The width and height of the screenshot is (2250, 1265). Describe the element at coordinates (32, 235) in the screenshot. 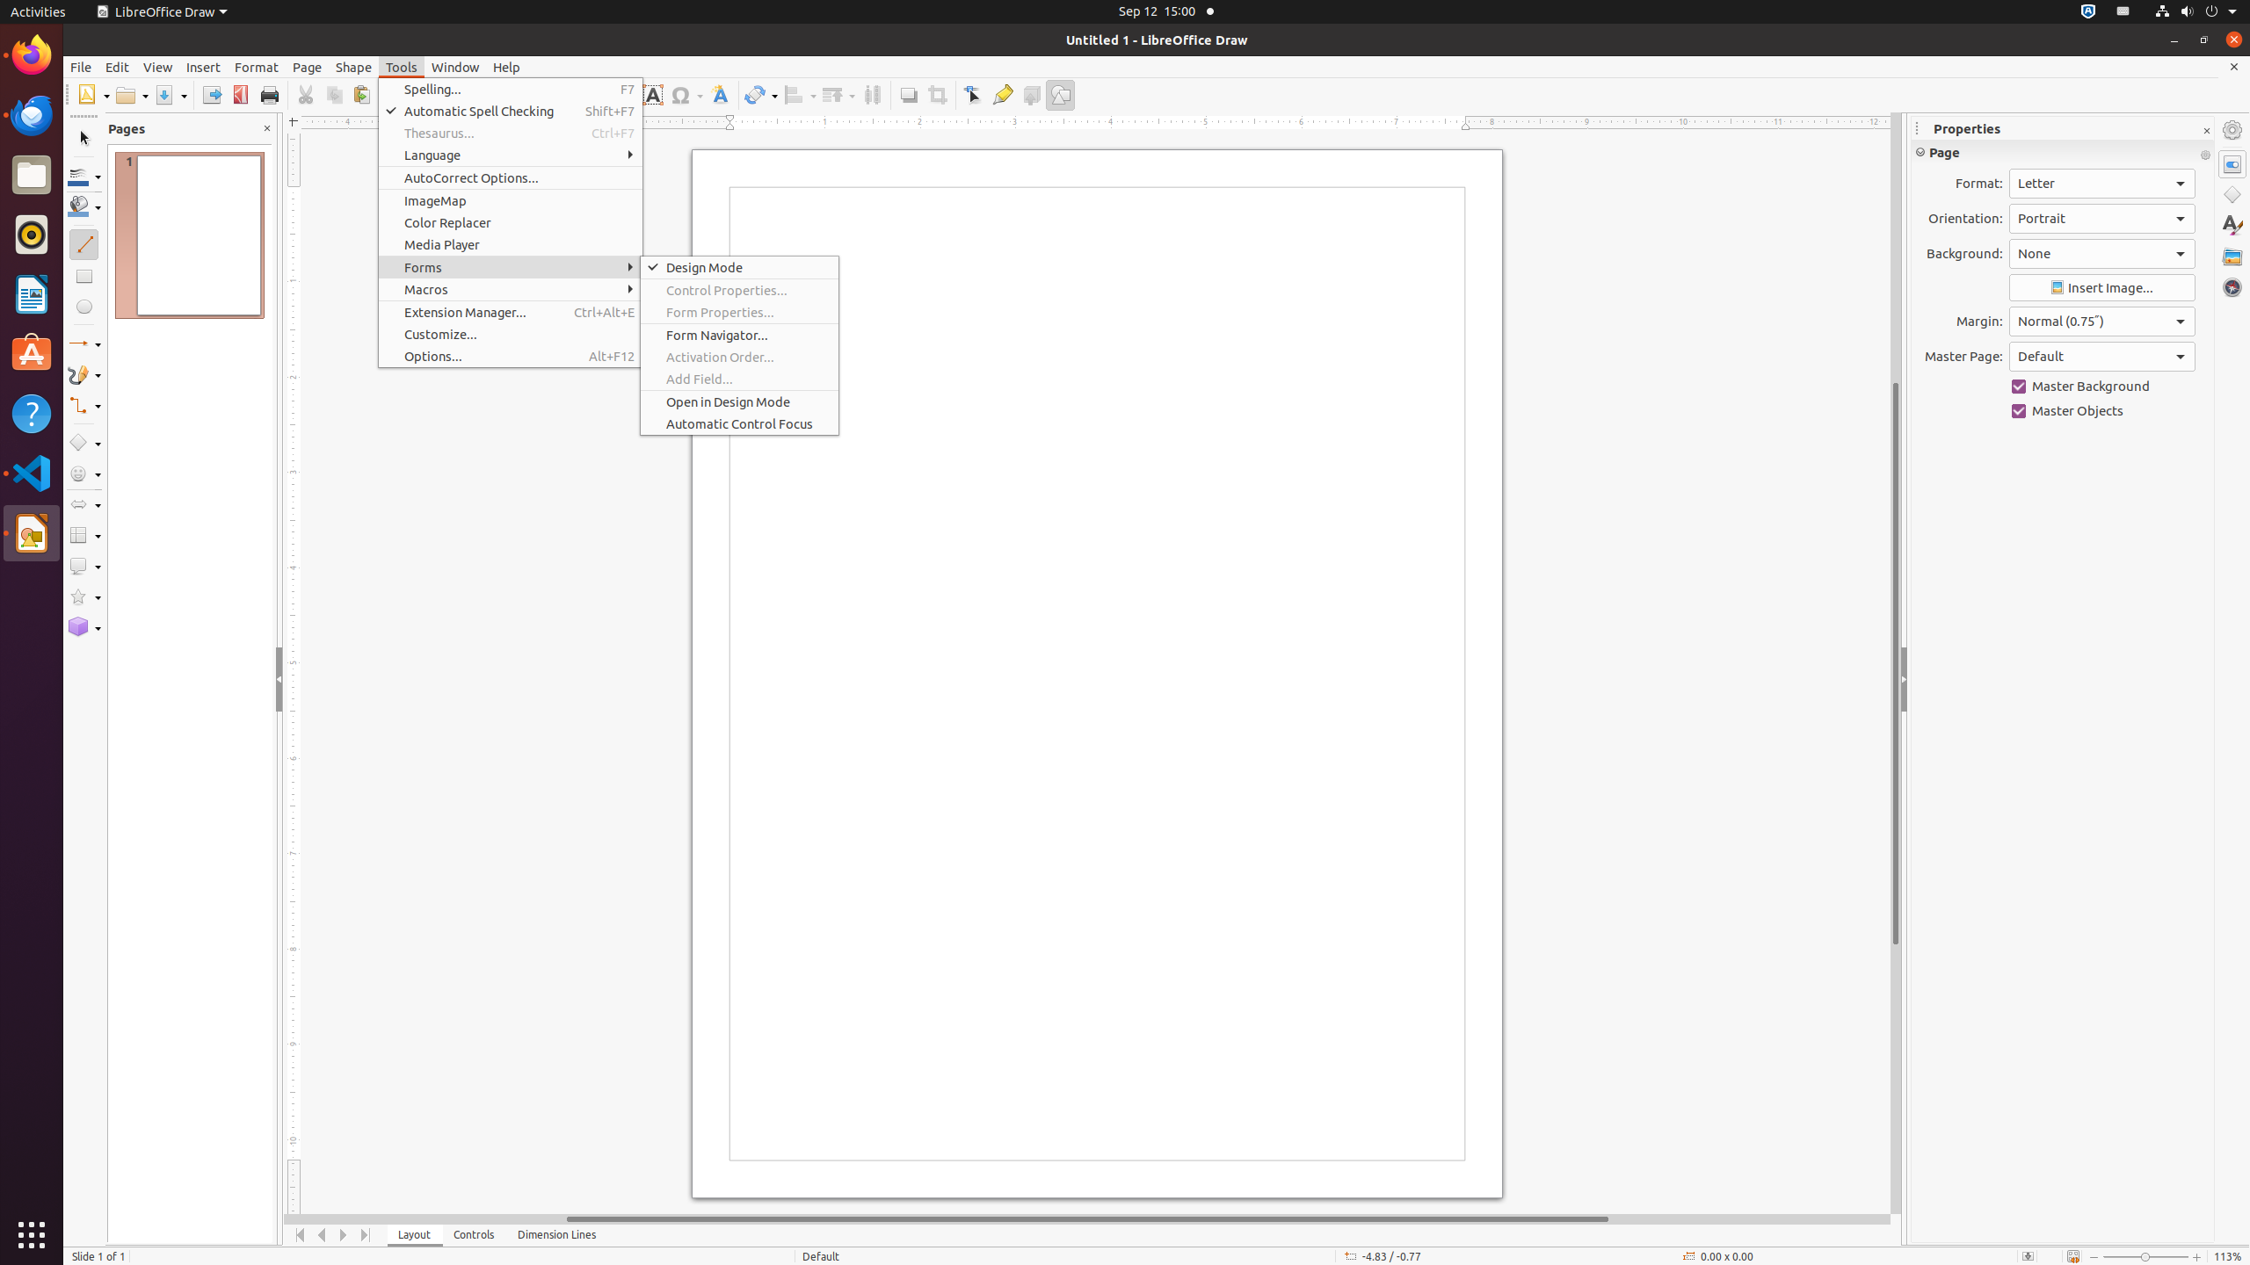

I see `Rhythmbox` at that location.